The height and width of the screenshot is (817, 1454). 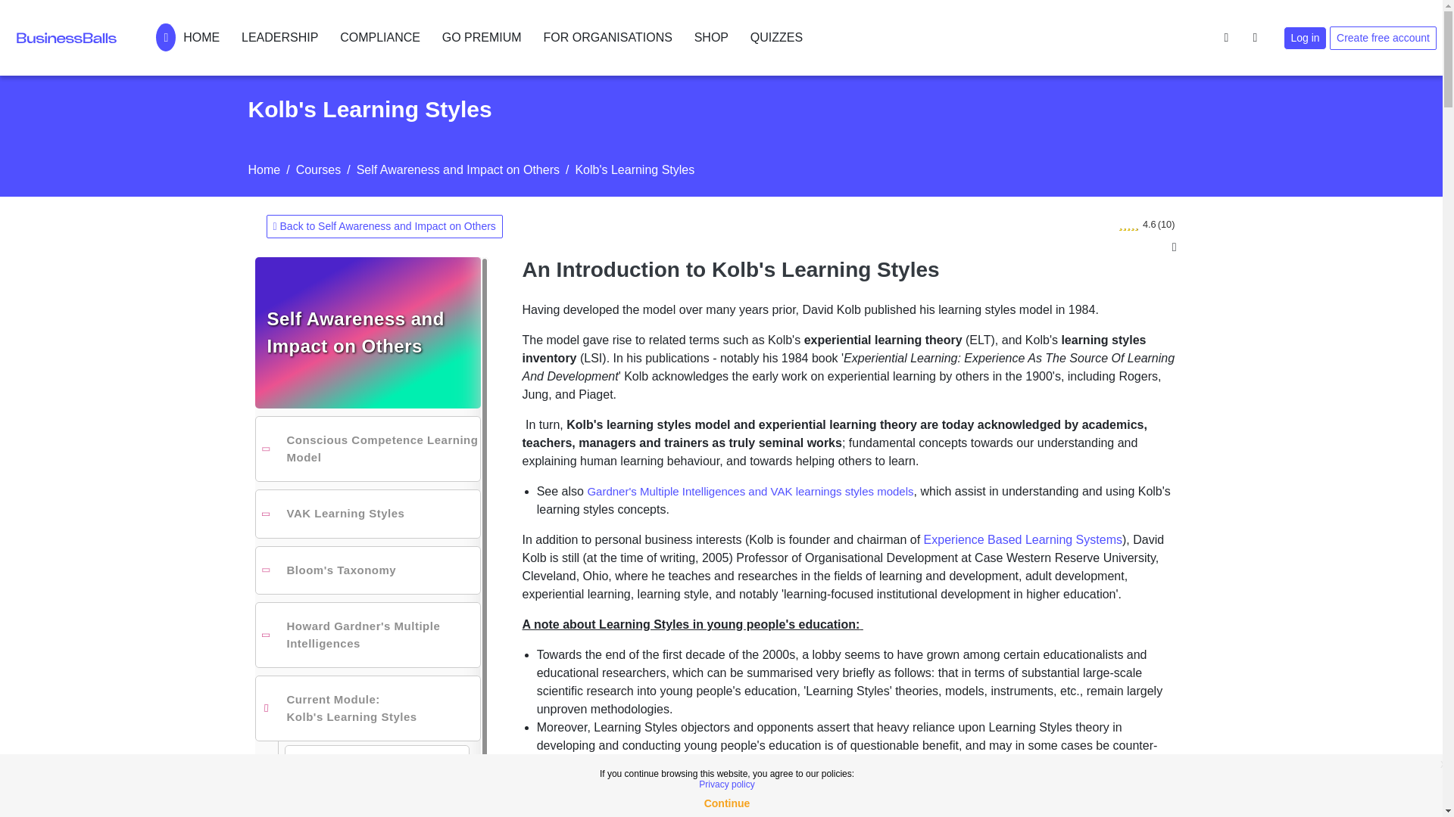 What do you see at coordinates (376, 811) in the screenshot?
I see `ELT Model` at bounding box center [376, 811].